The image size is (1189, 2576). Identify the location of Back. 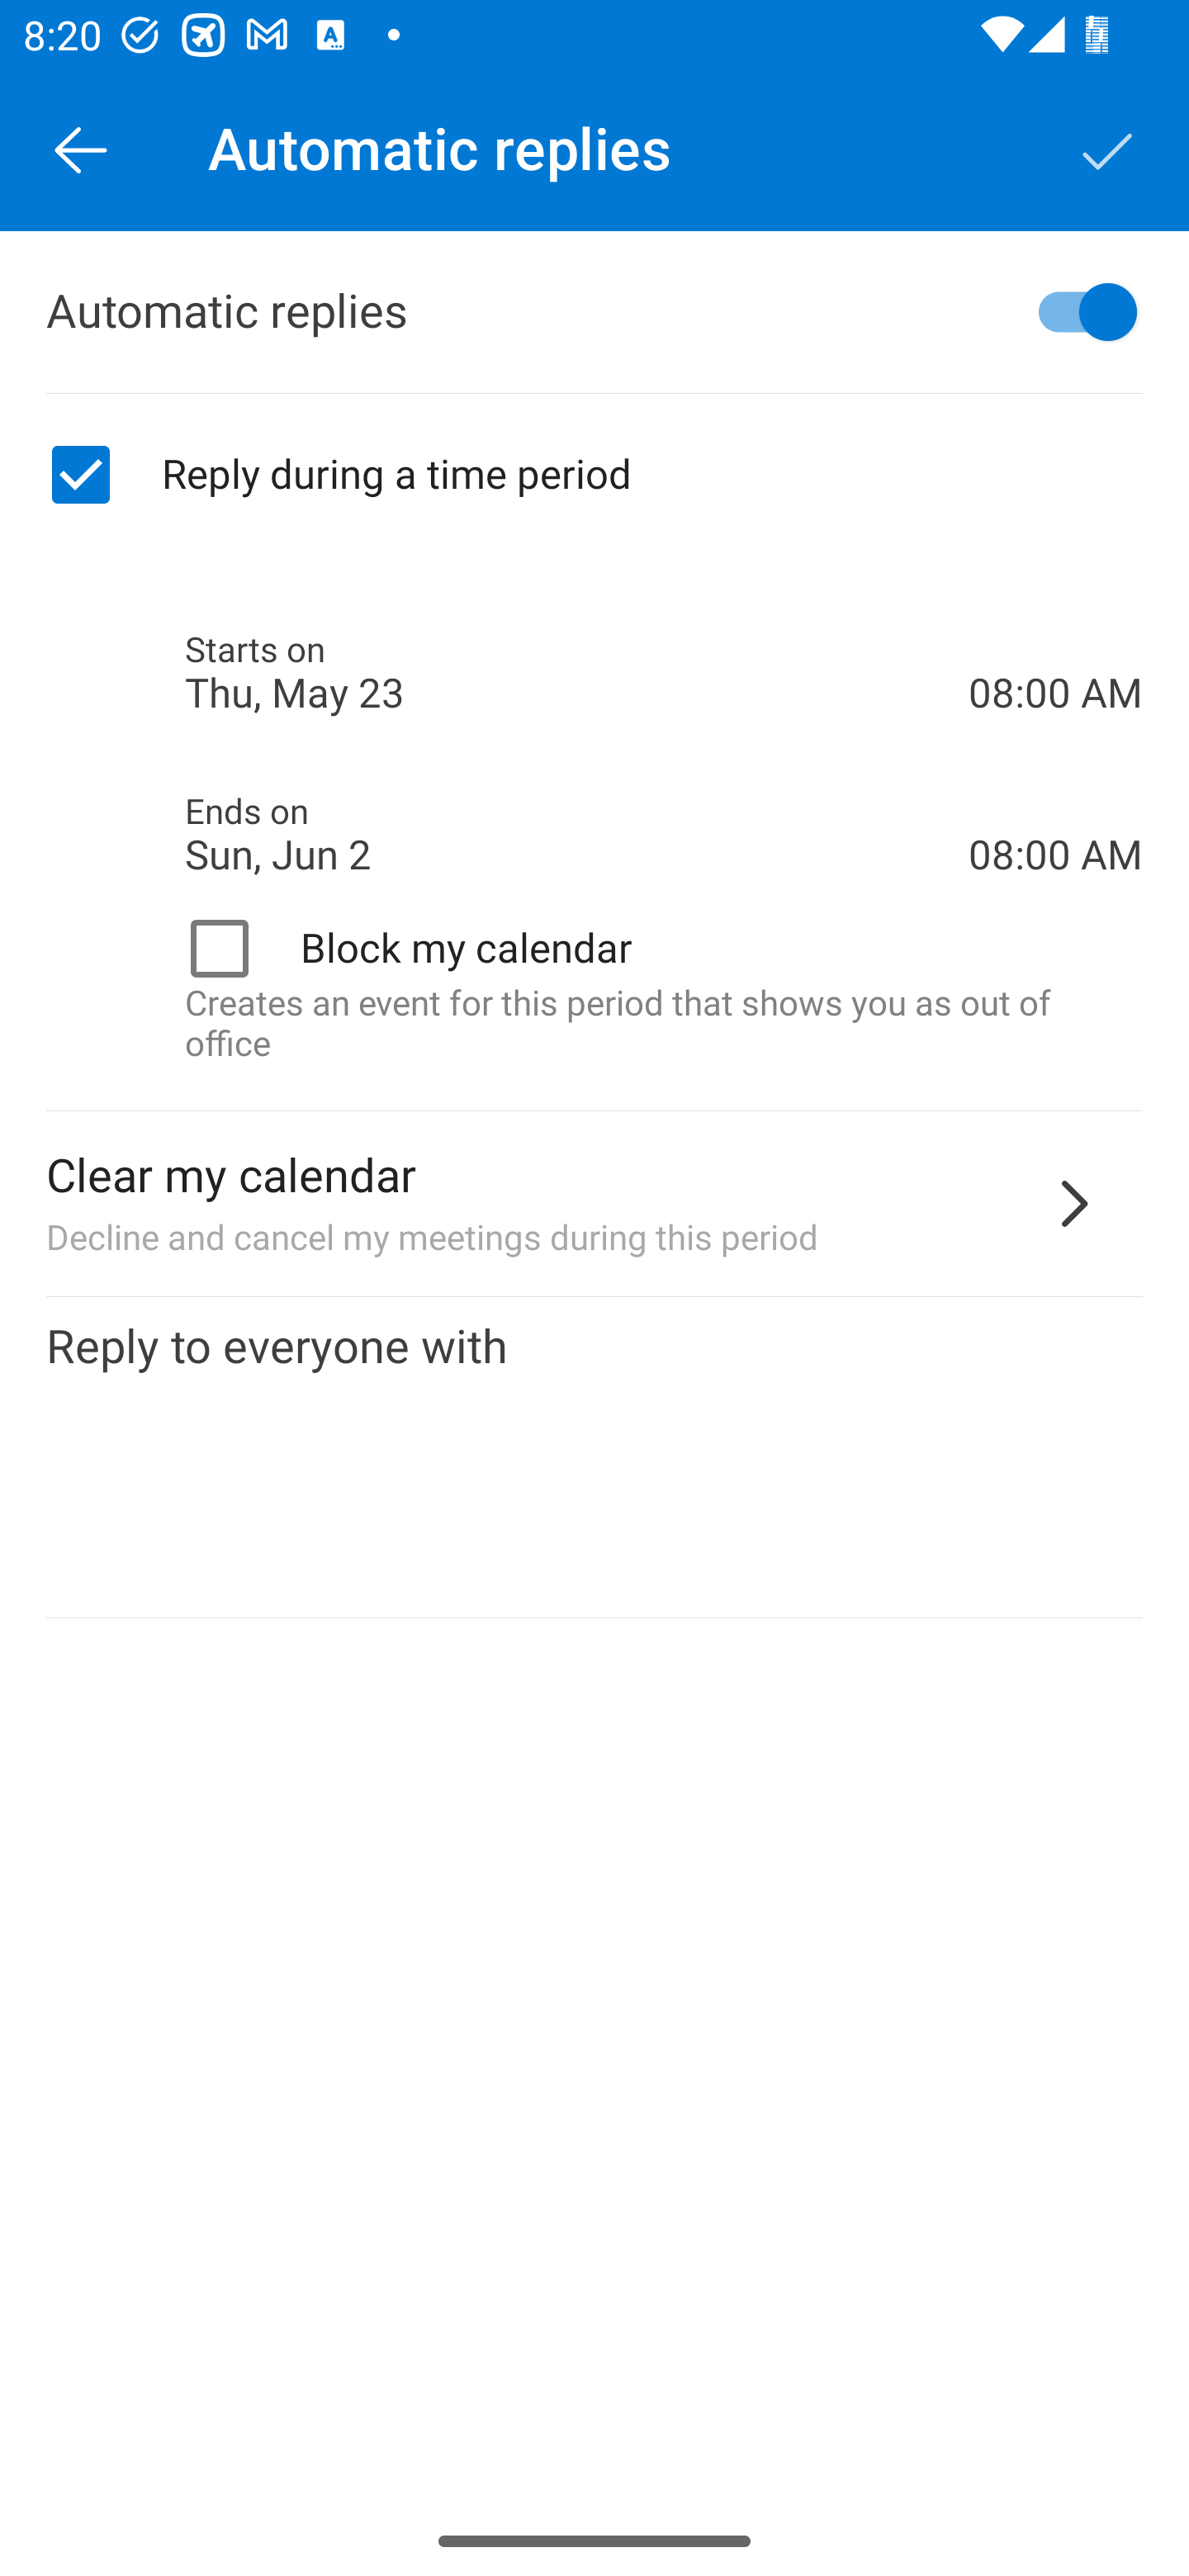
(81, 149).